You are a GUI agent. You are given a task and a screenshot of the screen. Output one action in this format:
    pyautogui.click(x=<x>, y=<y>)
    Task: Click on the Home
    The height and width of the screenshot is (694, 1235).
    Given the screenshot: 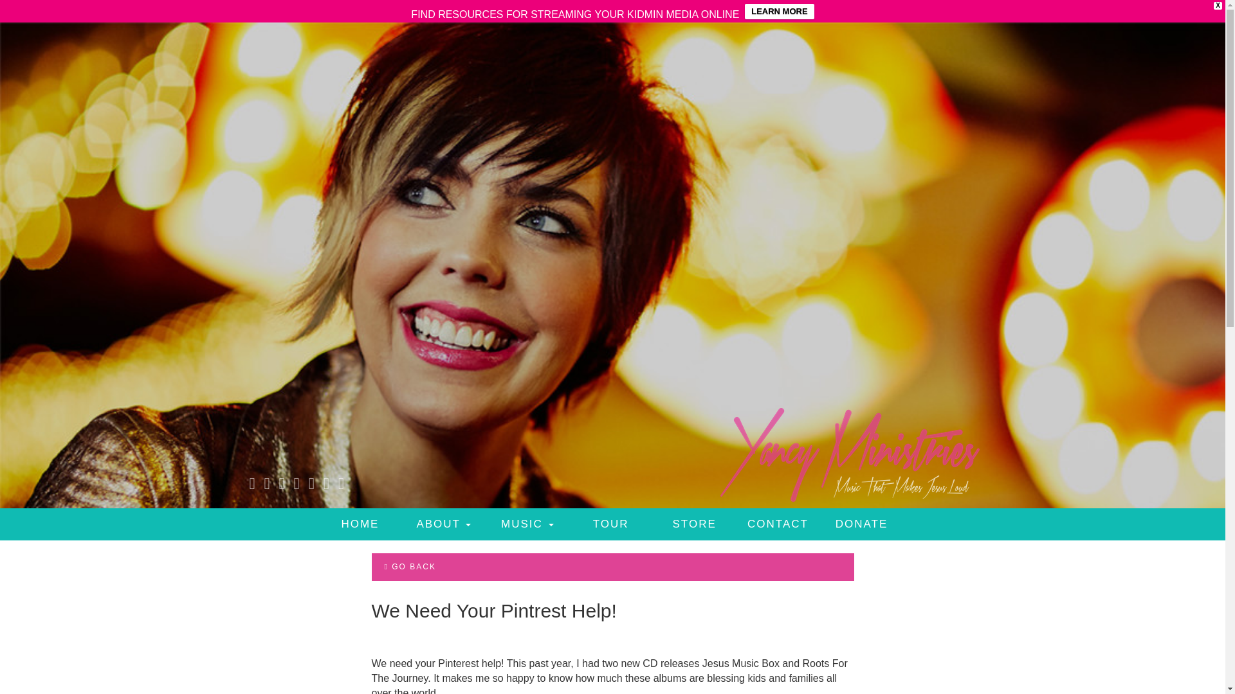 What is the action you would take?
    pyautogui.click(x=360, y=524)
    